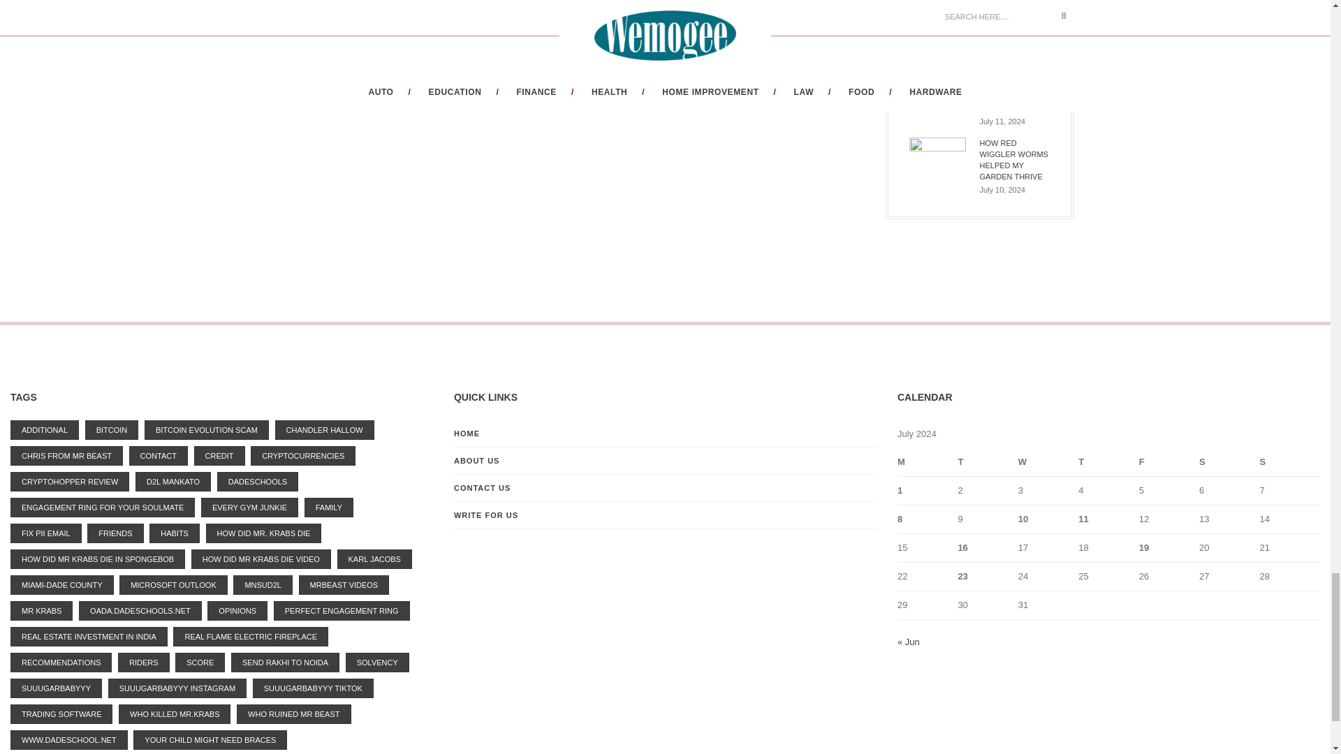 The image size is (1341, 754). What do you see at coordinates (1229, 462) in the screenshot?
I see `Saturday` at bounding box center [1229, 462].